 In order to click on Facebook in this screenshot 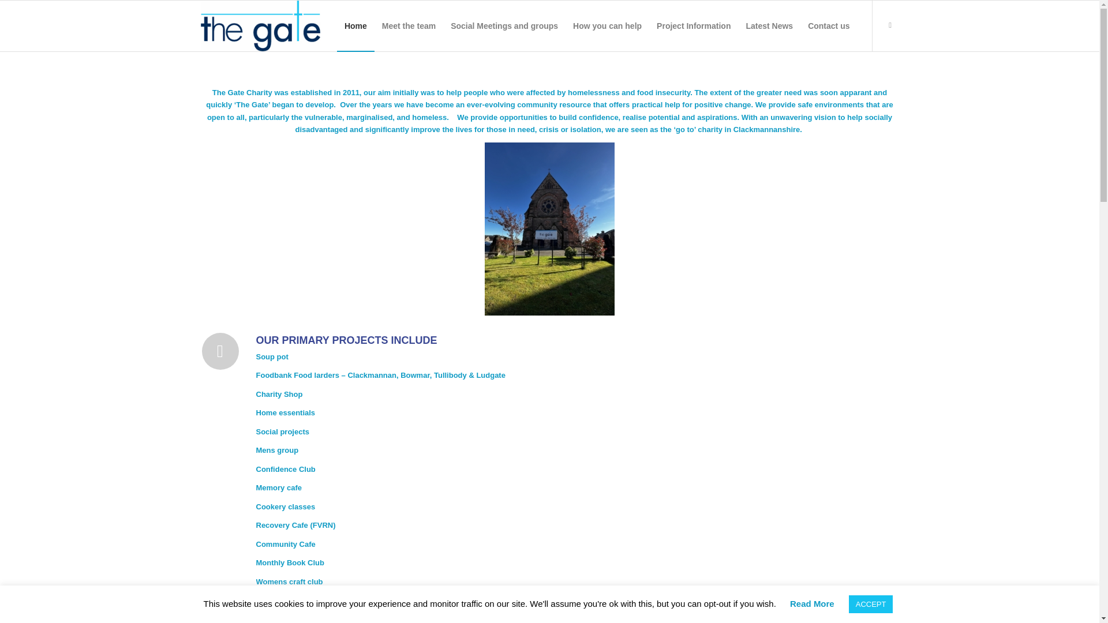, I will do `click(890, 25)`.